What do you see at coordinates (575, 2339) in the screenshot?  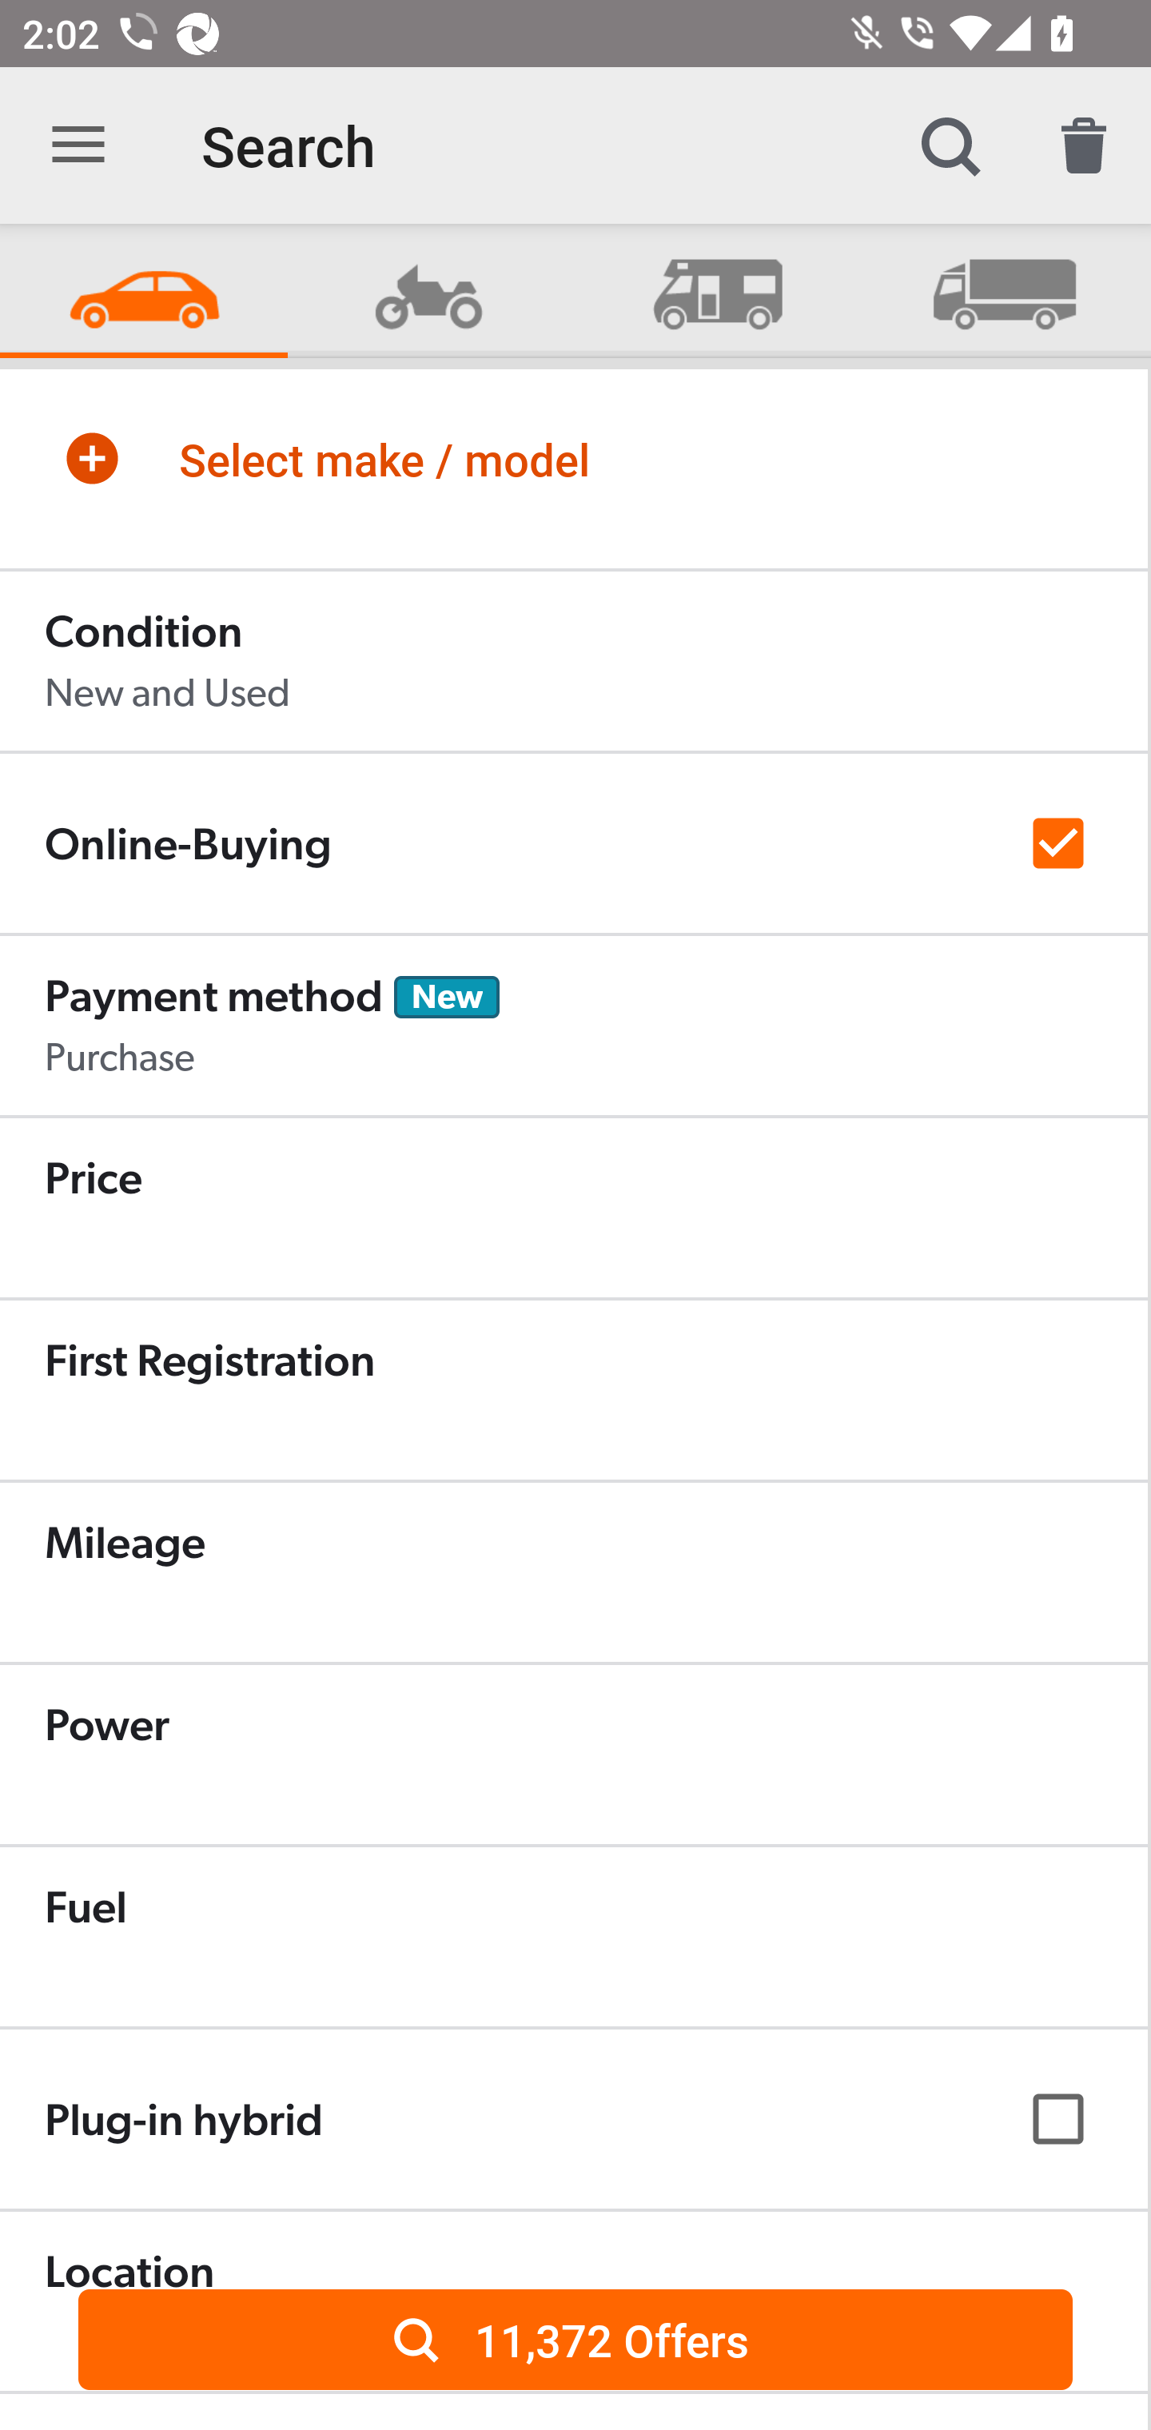 I see `11,372 Offers` at bounding box center [575, 2339].